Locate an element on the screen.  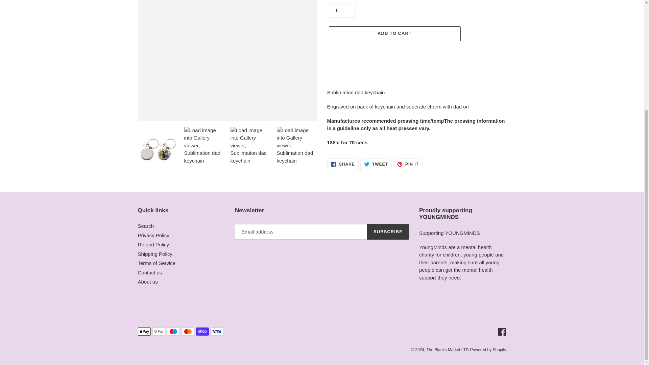
Refund Policy is located at coordinates (153, 244).